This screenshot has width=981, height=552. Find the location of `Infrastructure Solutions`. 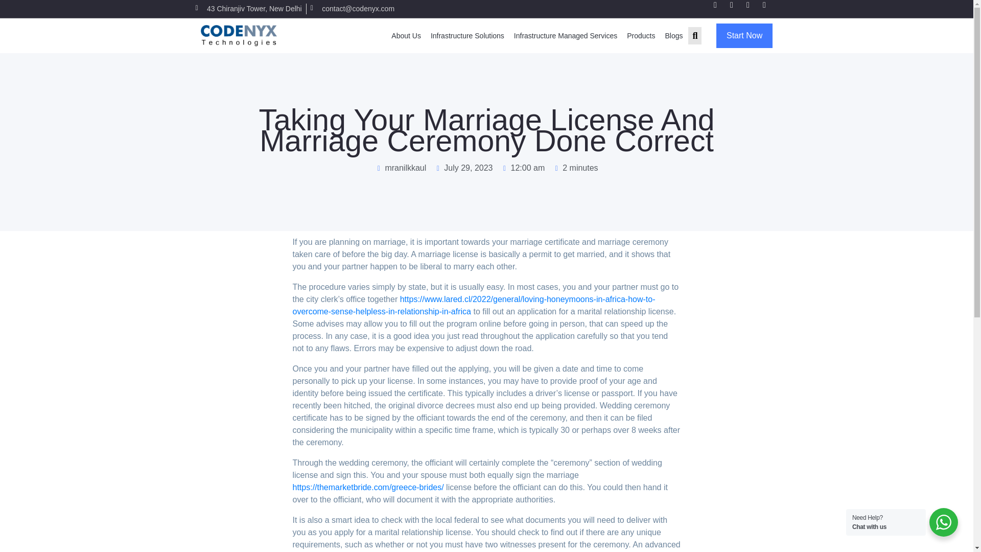

Infrastructure Solutions is located at coordinates (467, 35).